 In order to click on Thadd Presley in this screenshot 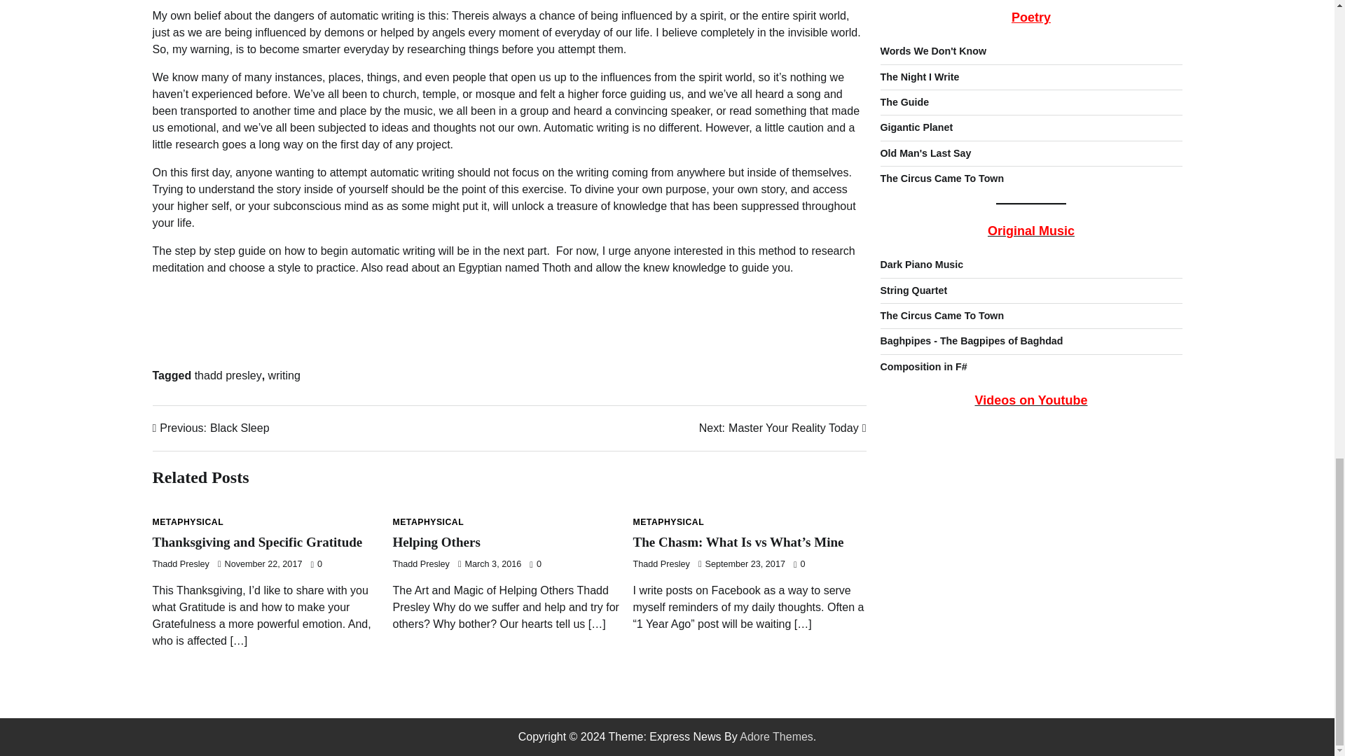, I will do `click(971, 165)`.